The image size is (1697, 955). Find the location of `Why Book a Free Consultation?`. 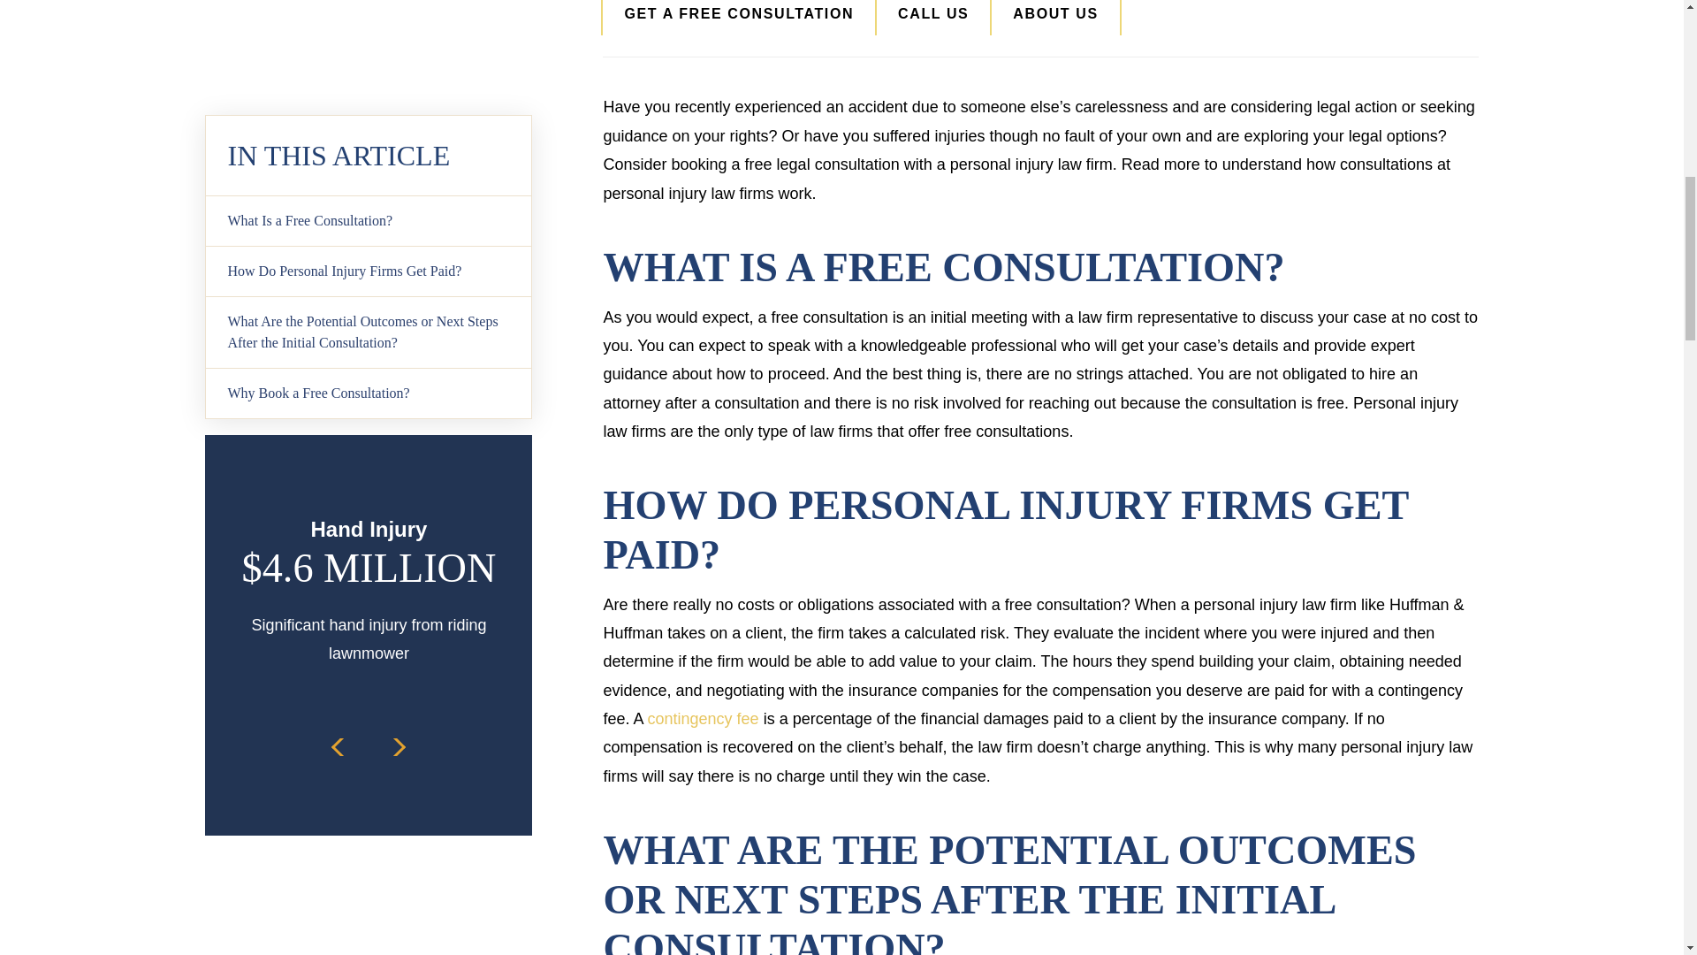

Why Book a Free Consultation? is located at coordinates (368, 249).